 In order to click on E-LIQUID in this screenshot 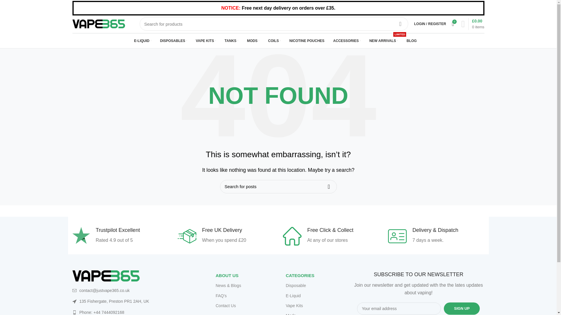, I will do `click(143, 41)`.